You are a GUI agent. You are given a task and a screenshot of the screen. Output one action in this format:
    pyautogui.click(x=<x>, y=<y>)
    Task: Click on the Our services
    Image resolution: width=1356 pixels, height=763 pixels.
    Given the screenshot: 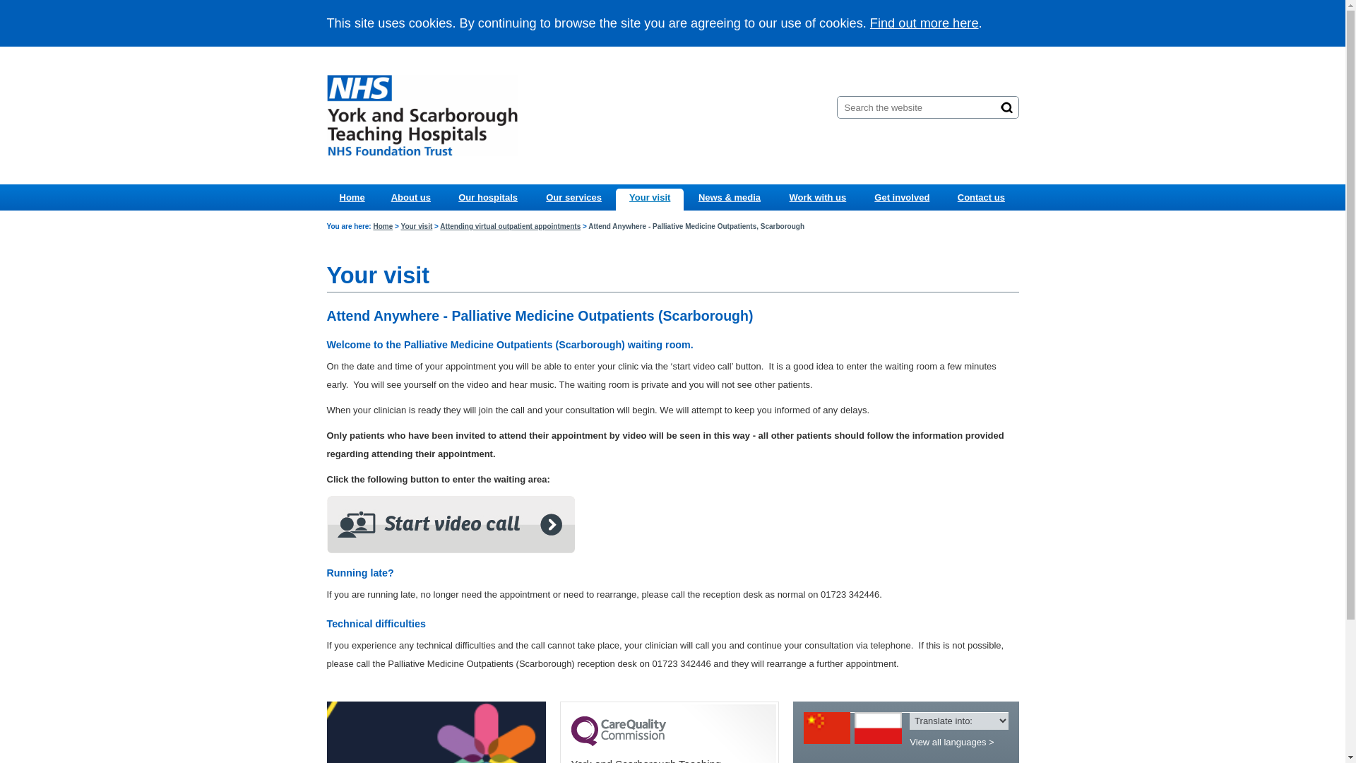 What is the action you would take?
    pyautogui.click(x=573, y=198)
    